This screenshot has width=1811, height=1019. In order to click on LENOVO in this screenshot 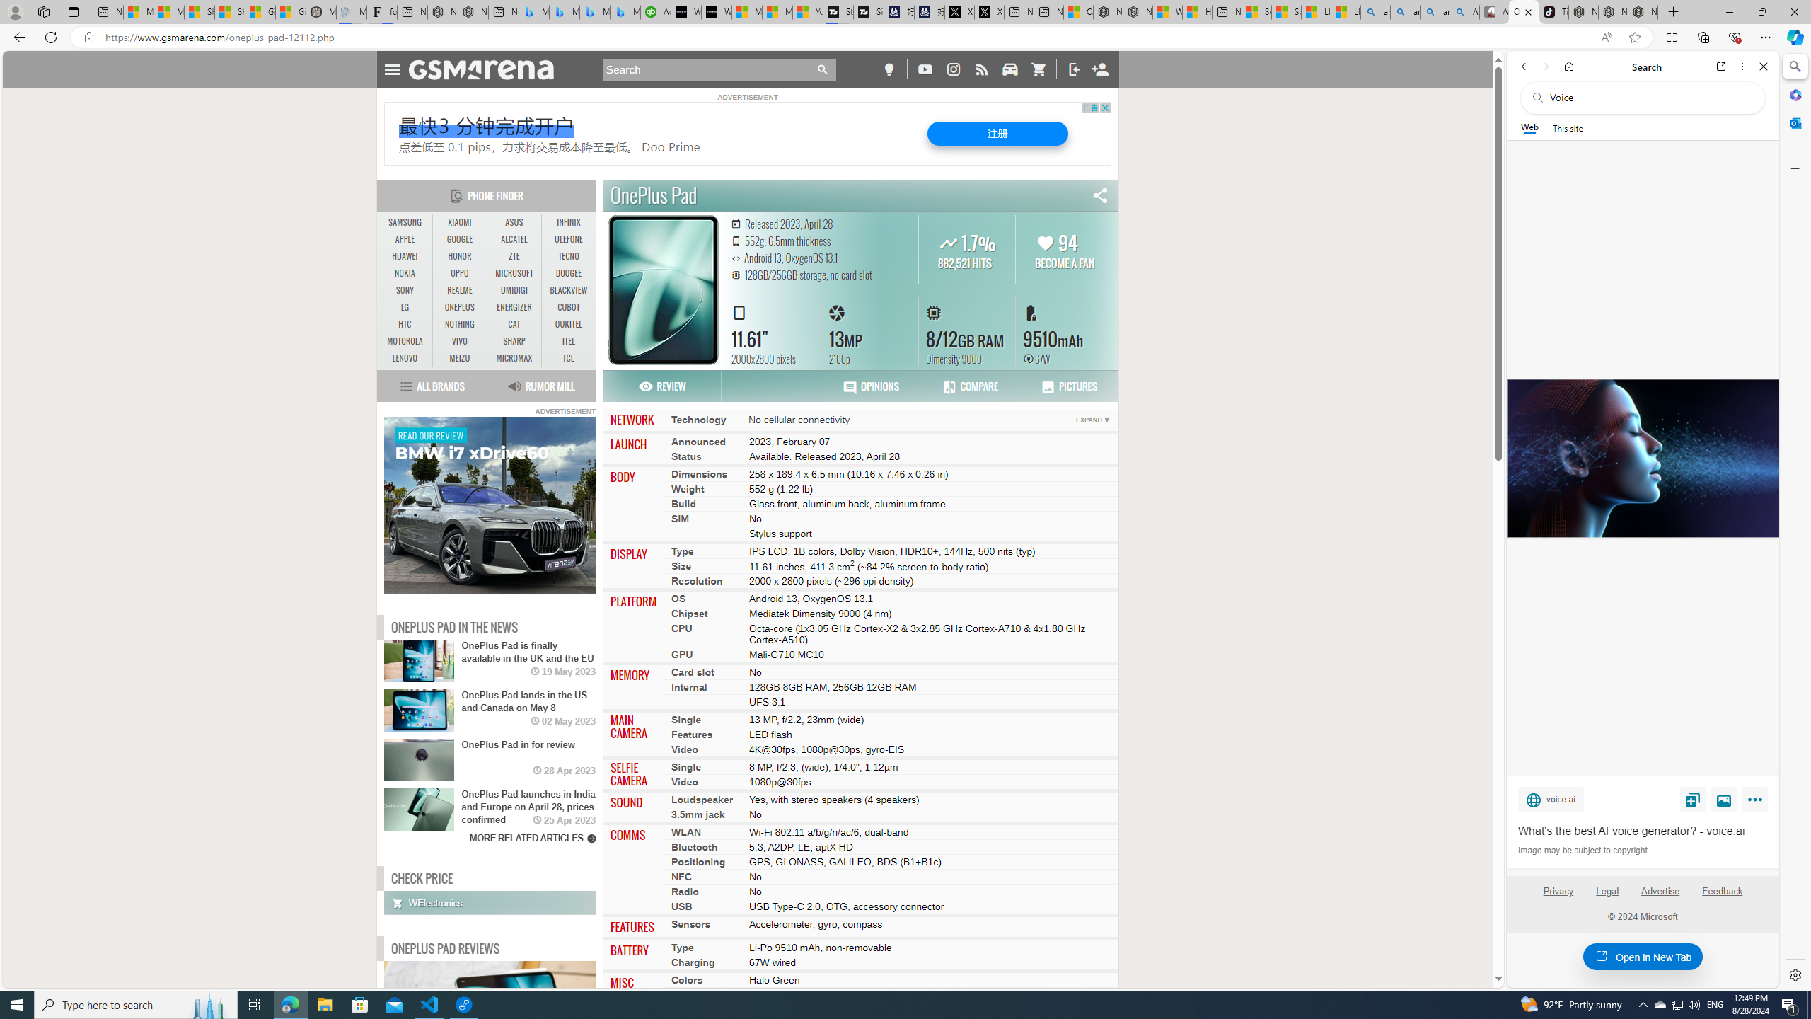, I will do `click(405, 358)`.